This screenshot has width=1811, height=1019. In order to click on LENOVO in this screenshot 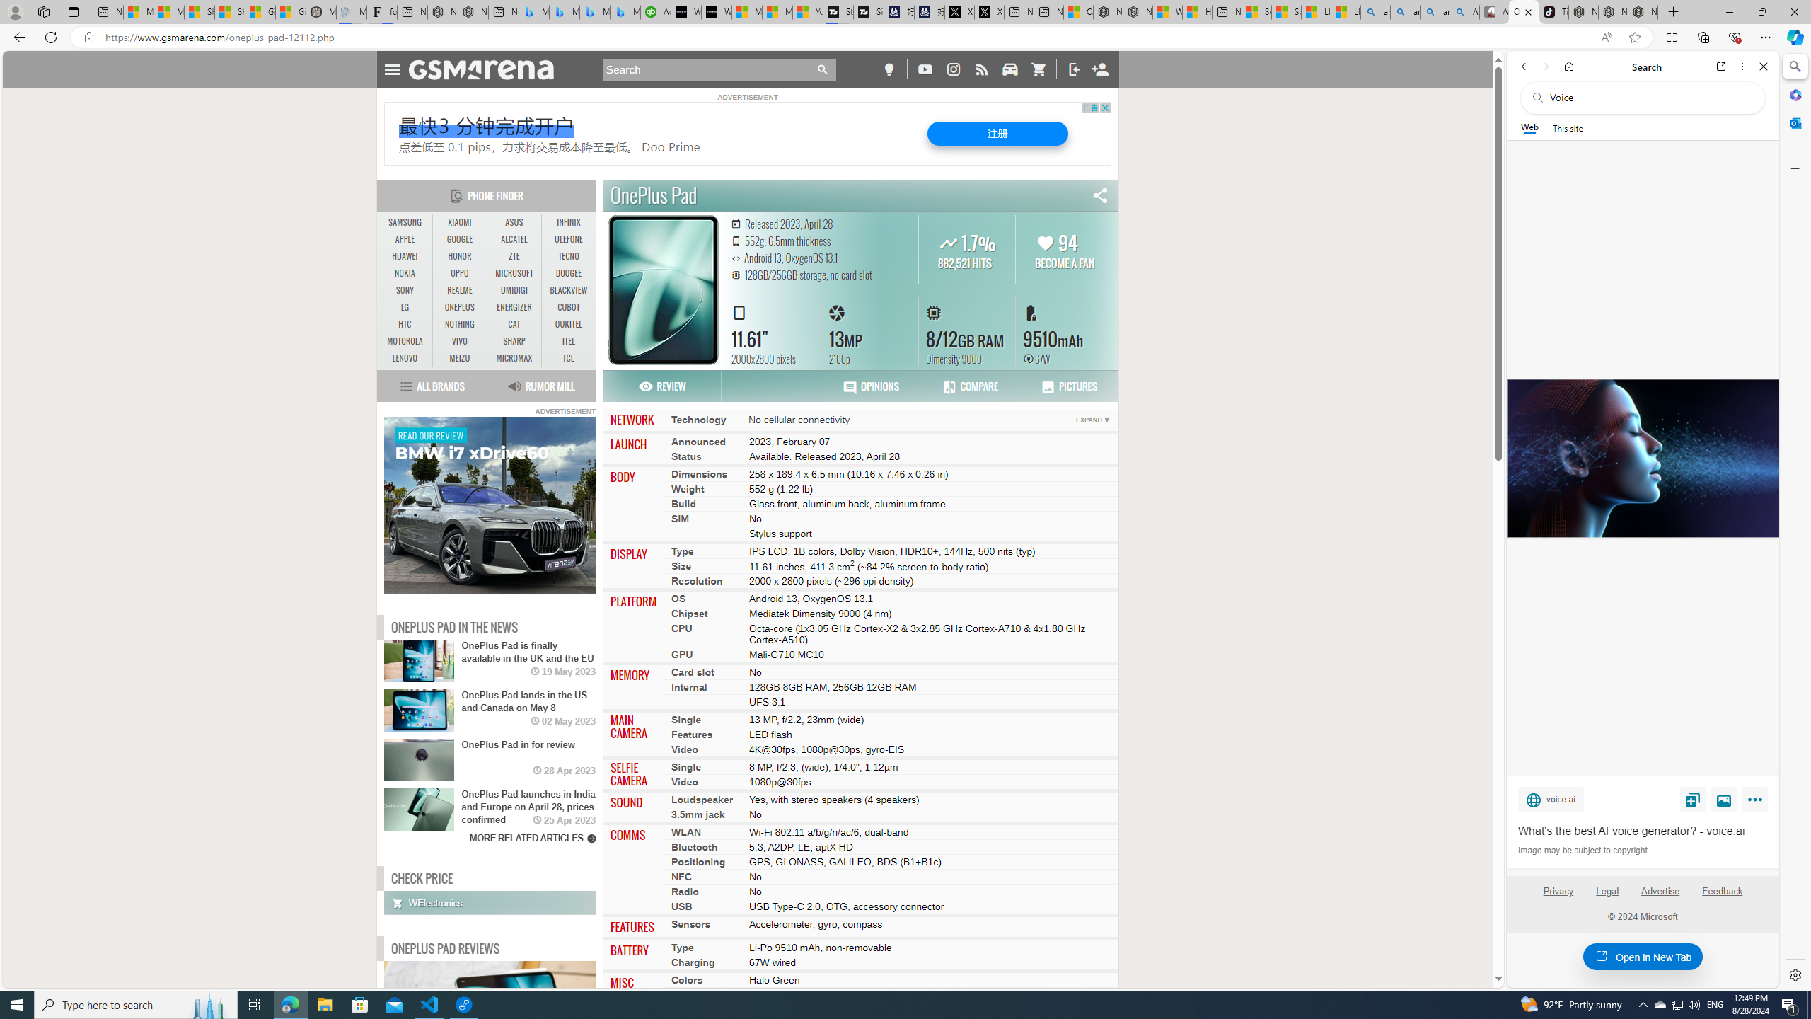, I will do `click(405, 358)`.